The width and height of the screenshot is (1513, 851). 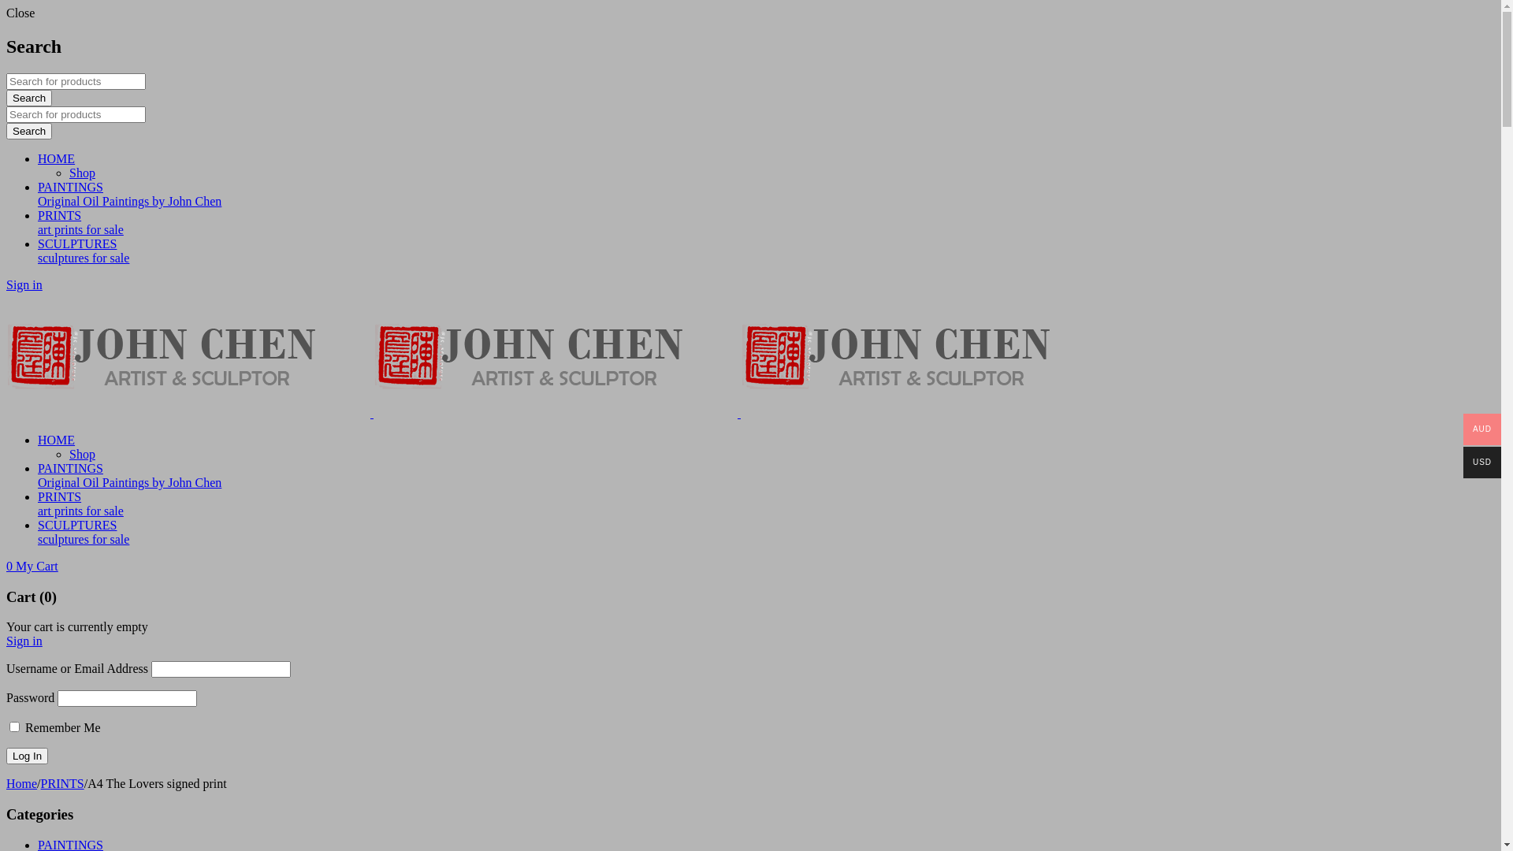 I want to click on PRINTS
art prints for sale, so click(x=766, y=504).